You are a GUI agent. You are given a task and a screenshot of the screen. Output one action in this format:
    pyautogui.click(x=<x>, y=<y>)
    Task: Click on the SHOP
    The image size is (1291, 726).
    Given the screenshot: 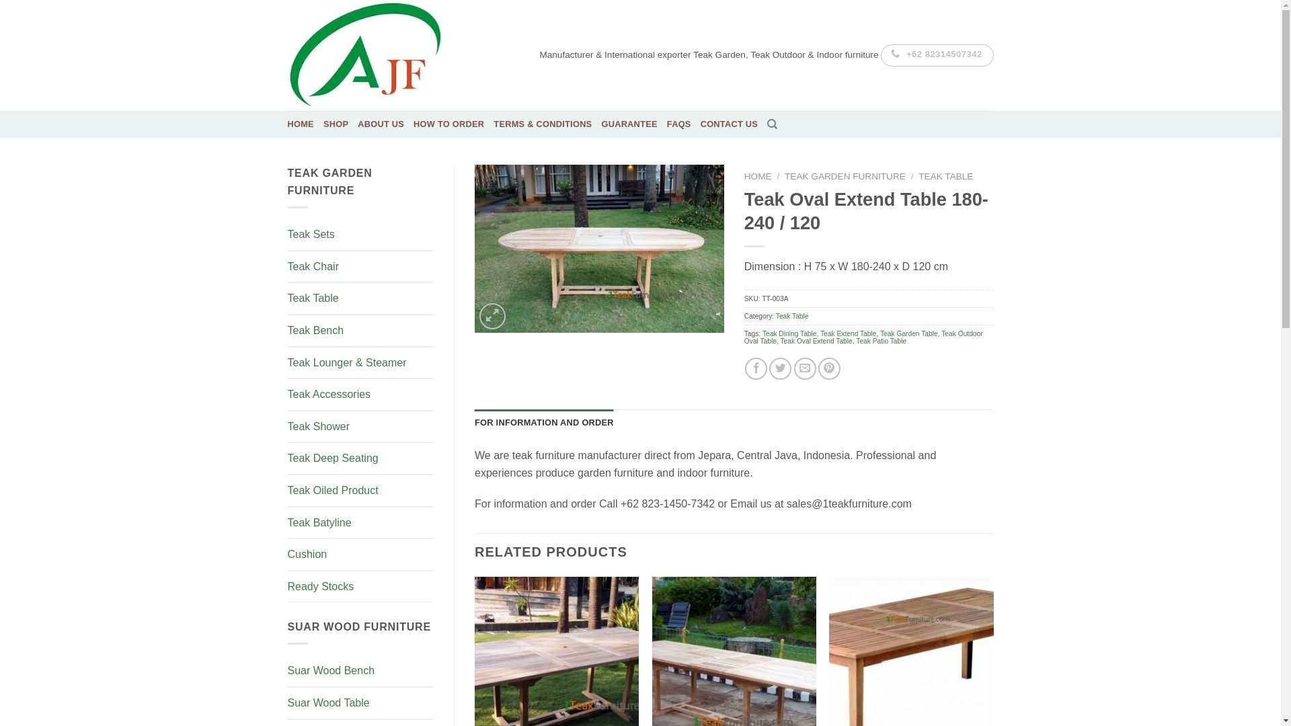 What is the action you would take?
    pyautogui.click(x=336, y=124)
    